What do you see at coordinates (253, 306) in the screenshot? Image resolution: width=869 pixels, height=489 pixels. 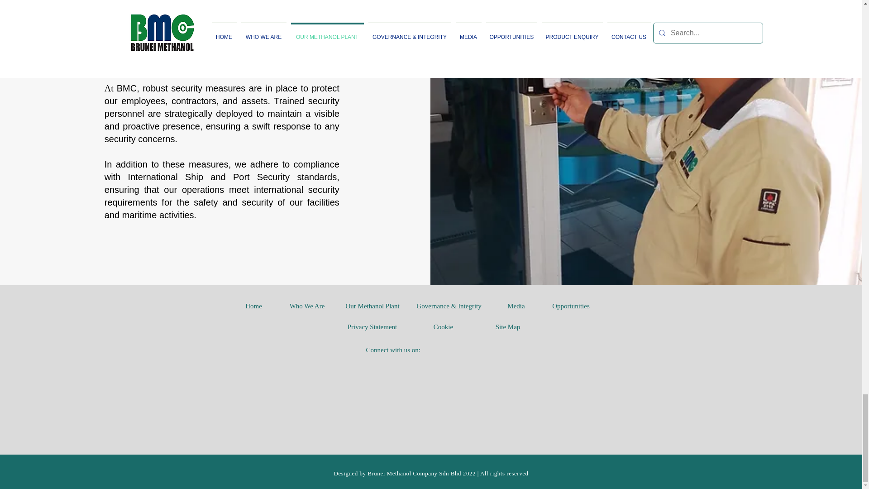 I see `Home` at bounding box center [253, 306].